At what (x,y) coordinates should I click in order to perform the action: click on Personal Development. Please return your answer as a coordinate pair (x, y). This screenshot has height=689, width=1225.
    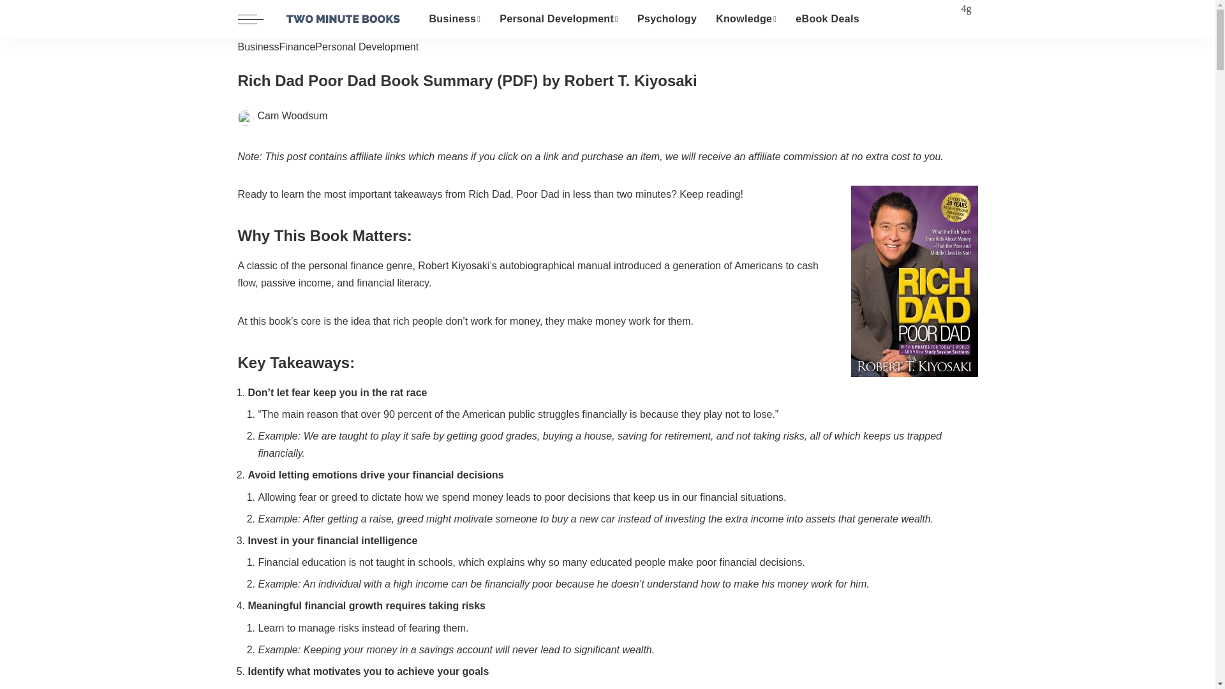
    Looking at the image, I should click on (559, 19).